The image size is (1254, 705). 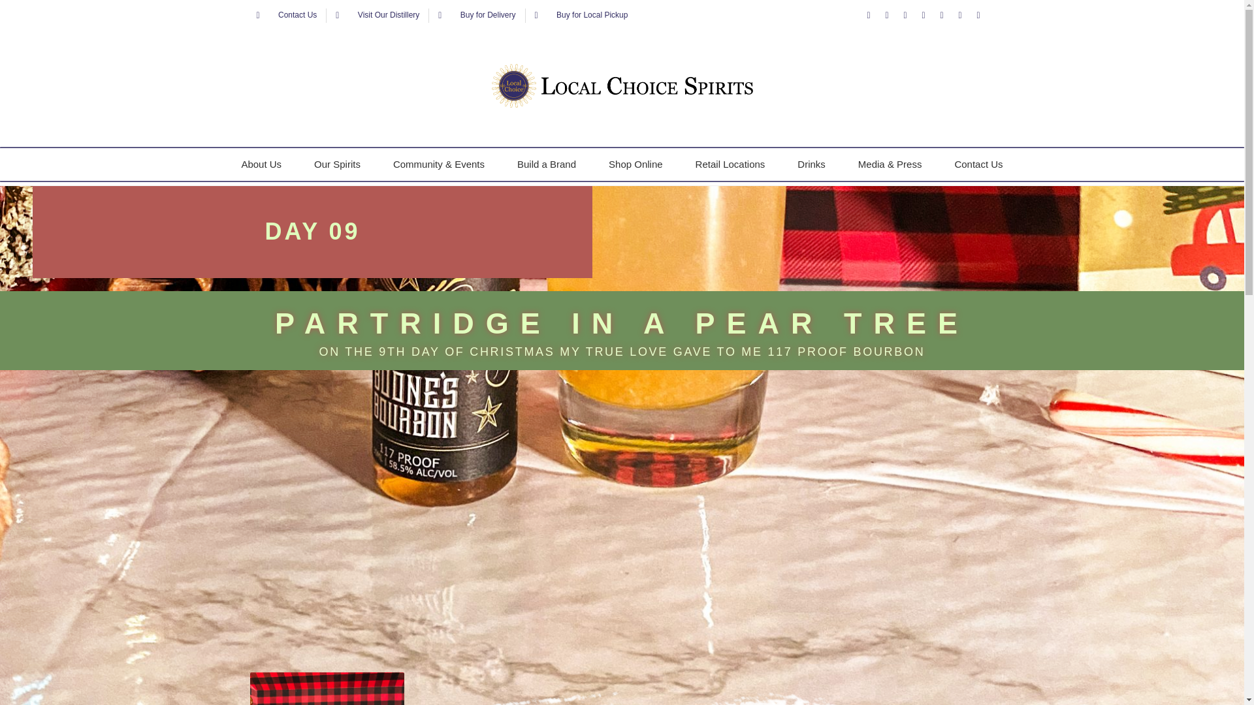 I want to click on Buy for Local Pickup, so click(x=581, y=15).